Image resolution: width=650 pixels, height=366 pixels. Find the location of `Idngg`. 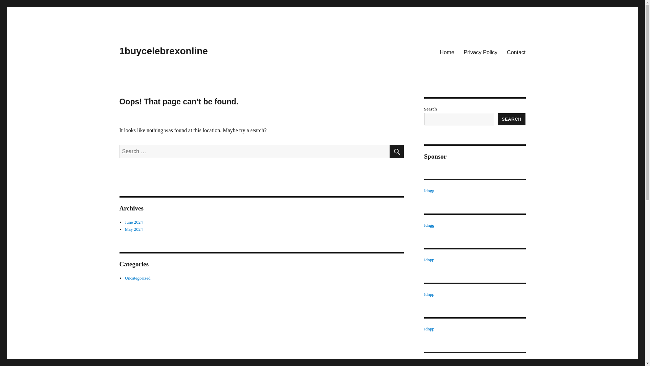

Idngg is located at coordinates (429, 190).